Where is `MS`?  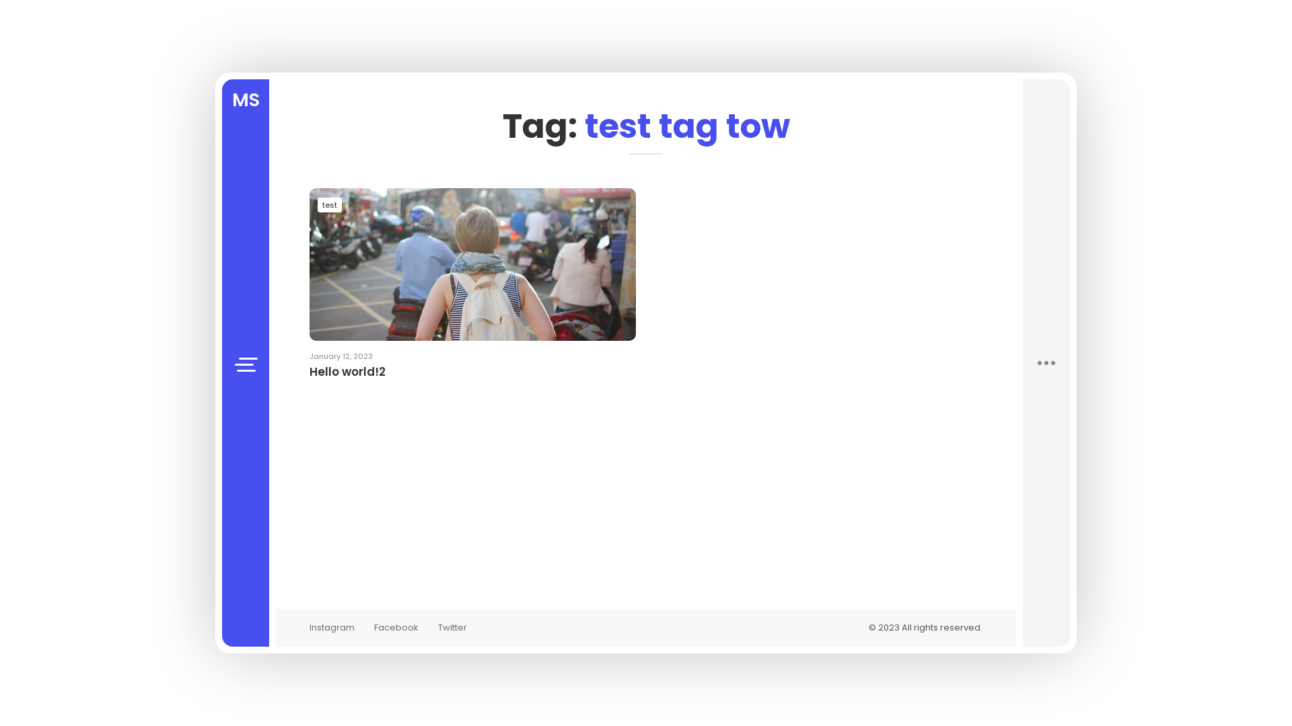
MS is located at coordinates (246, 95).